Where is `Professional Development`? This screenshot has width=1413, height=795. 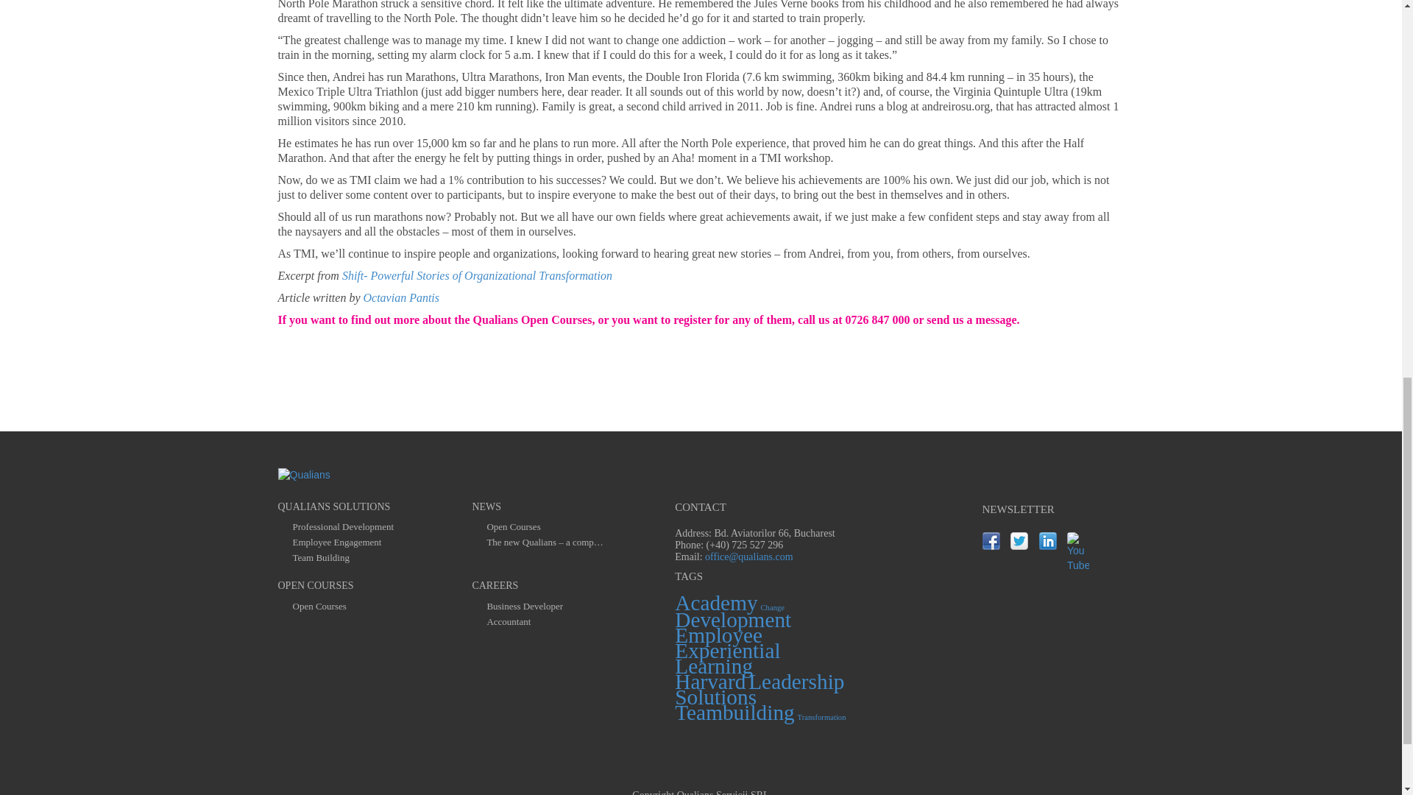
Professional Development is located at coordinates (343, 527).